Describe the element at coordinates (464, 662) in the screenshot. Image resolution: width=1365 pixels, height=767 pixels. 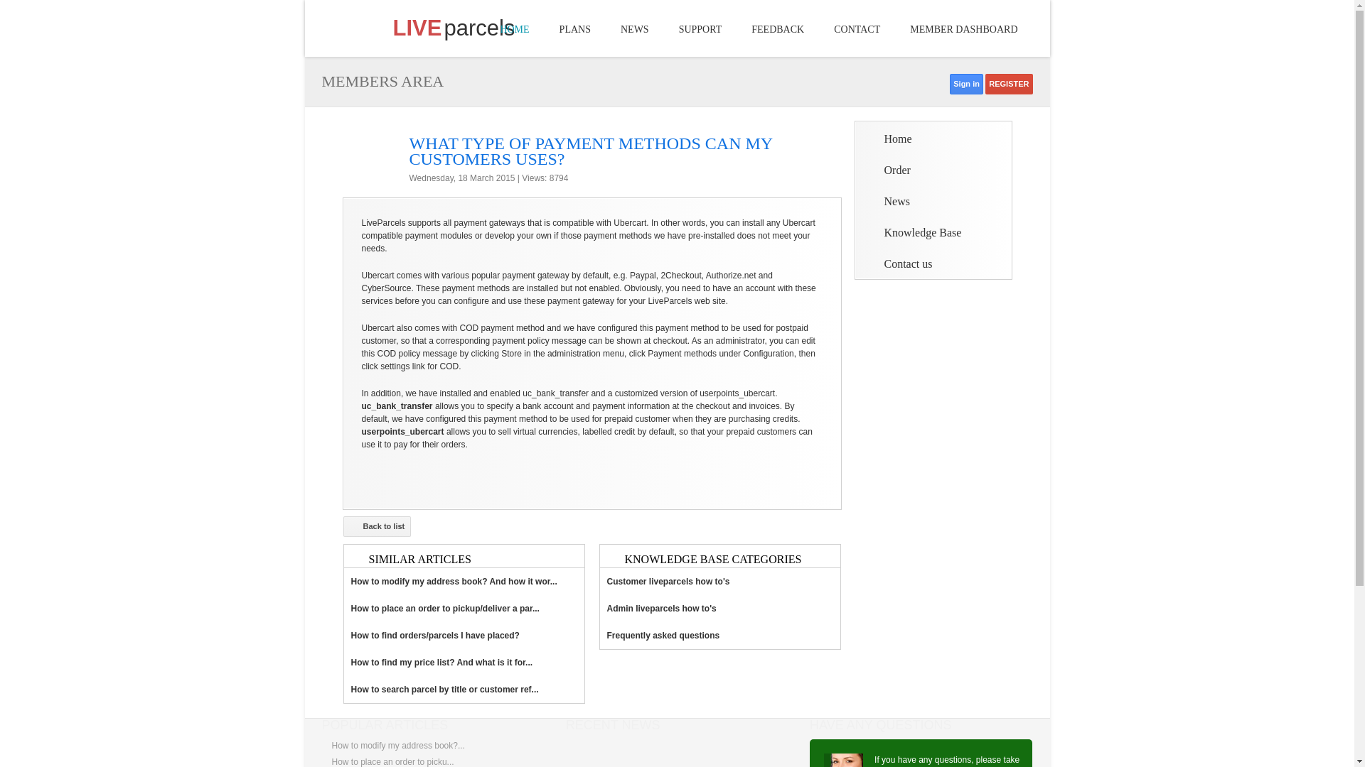
I see `How to find my price list? And what is it for...` at that location.